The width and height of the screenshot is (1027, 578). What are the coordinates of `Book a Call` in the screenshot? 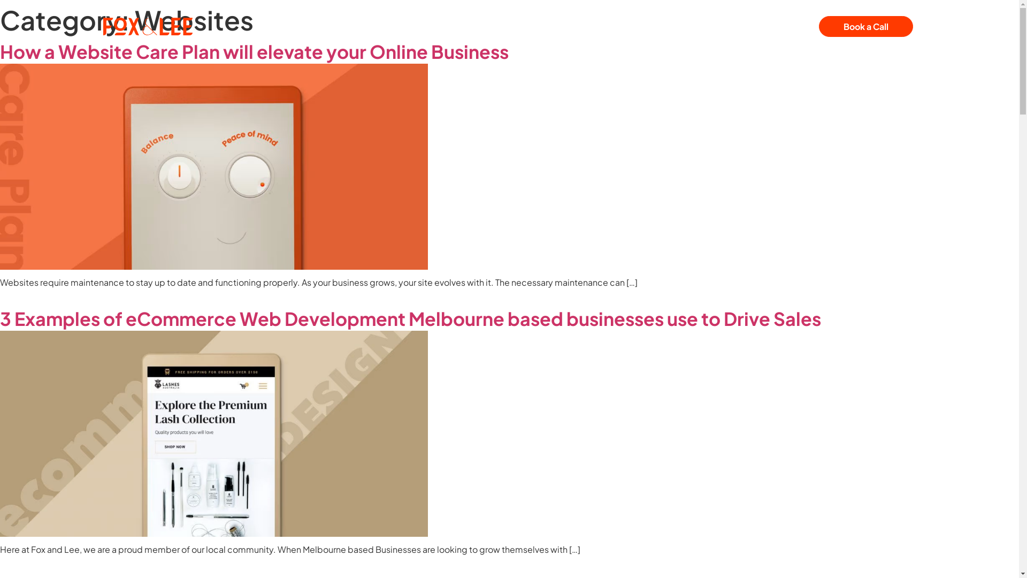 It's located at (866, 27).